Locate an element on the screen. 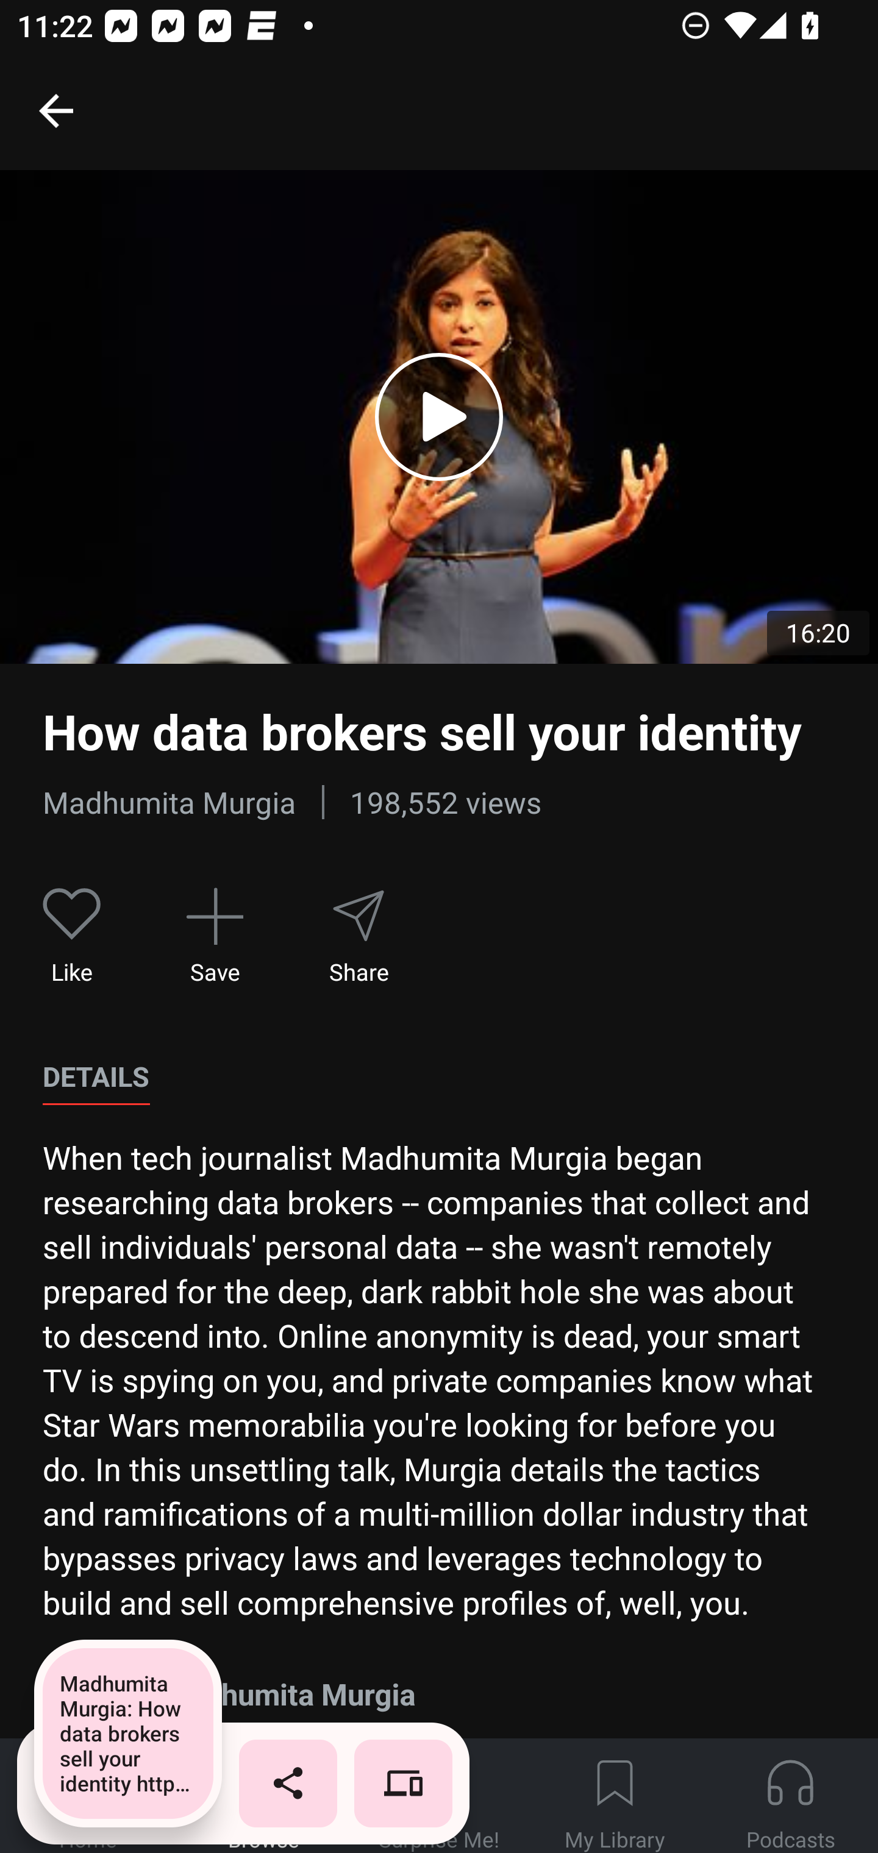 This screenshot has width=878, height=1853. Save is located at coordinates (215, 937).